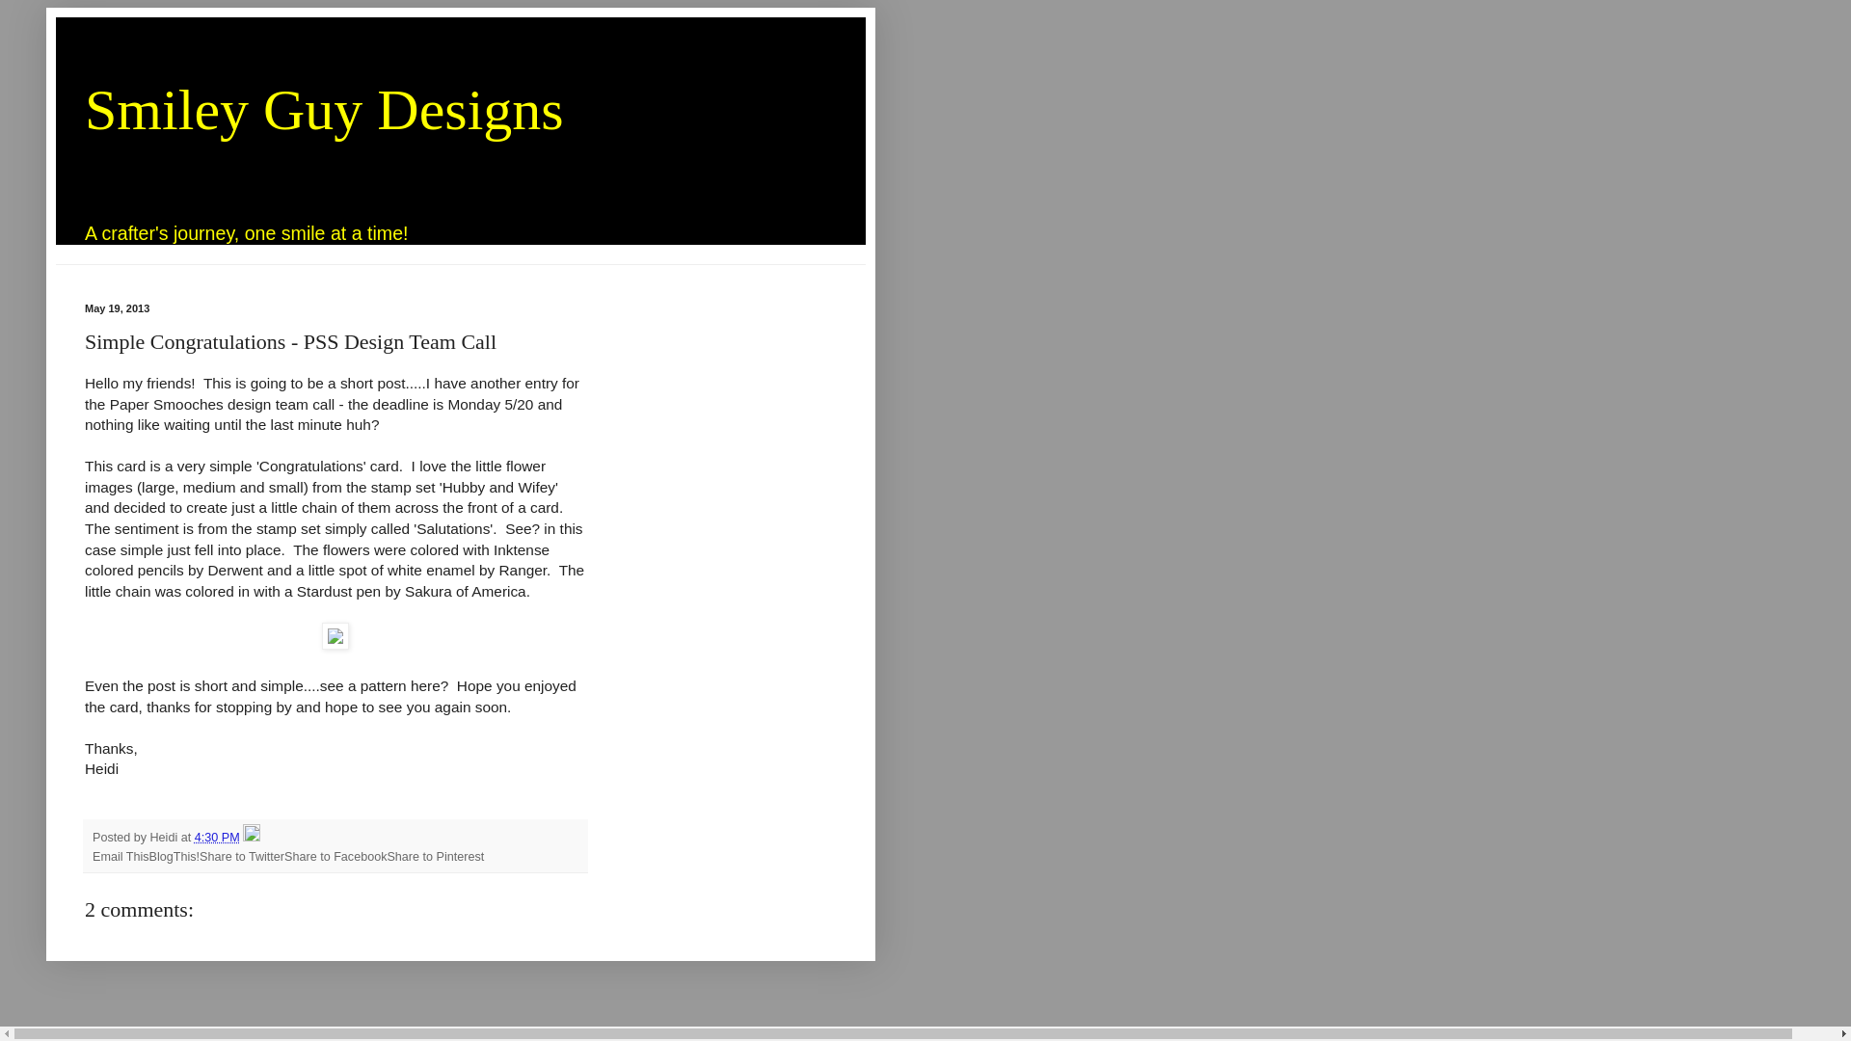 This screenshot has height=1041, width=1851. Describe the element at coordinates (435, 857) in the screenshot. I see `Share to Pinterest` at that location.